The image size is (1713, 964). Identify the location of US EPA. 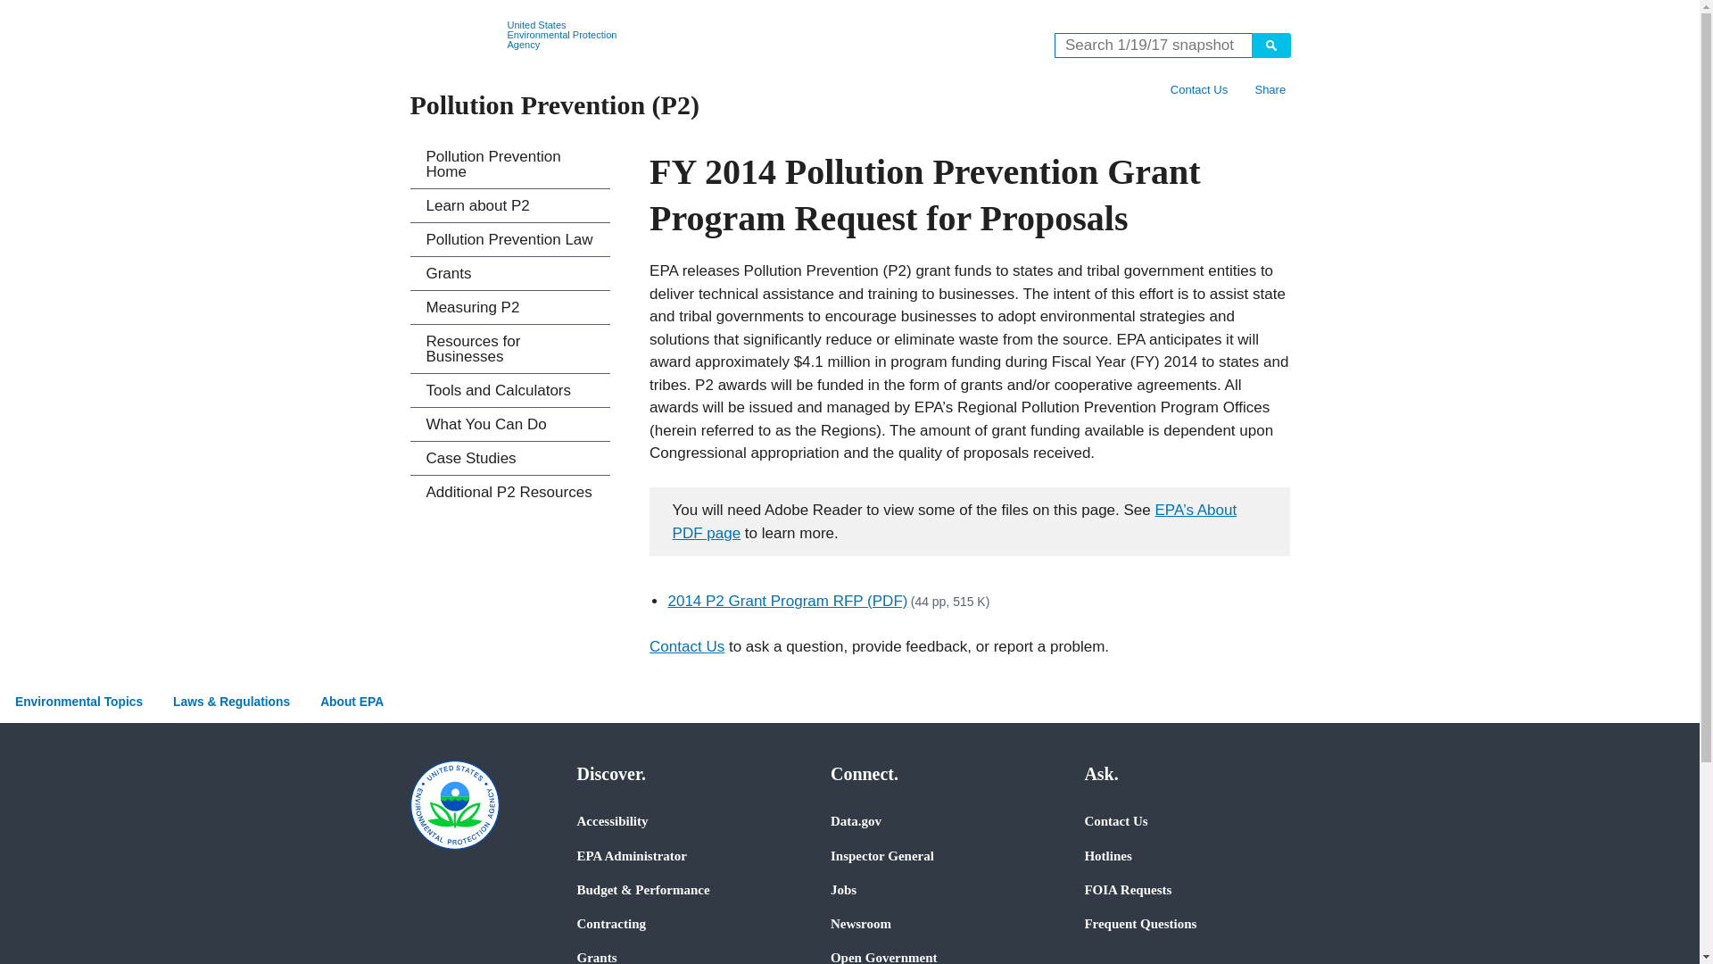
(455, 35).